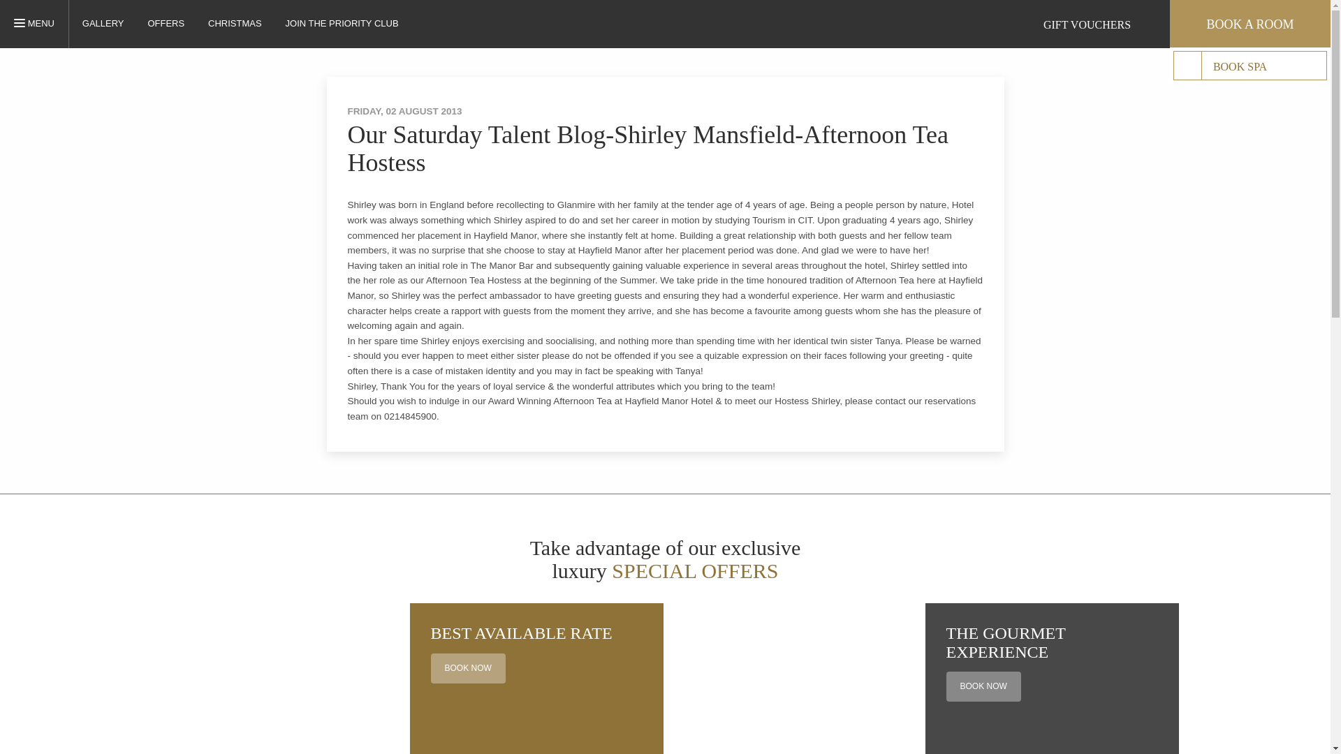 The image size is (1341, 754). Describe the element at coordinates (103, 23) in the screenshot. I see `GALLERY` at that location.